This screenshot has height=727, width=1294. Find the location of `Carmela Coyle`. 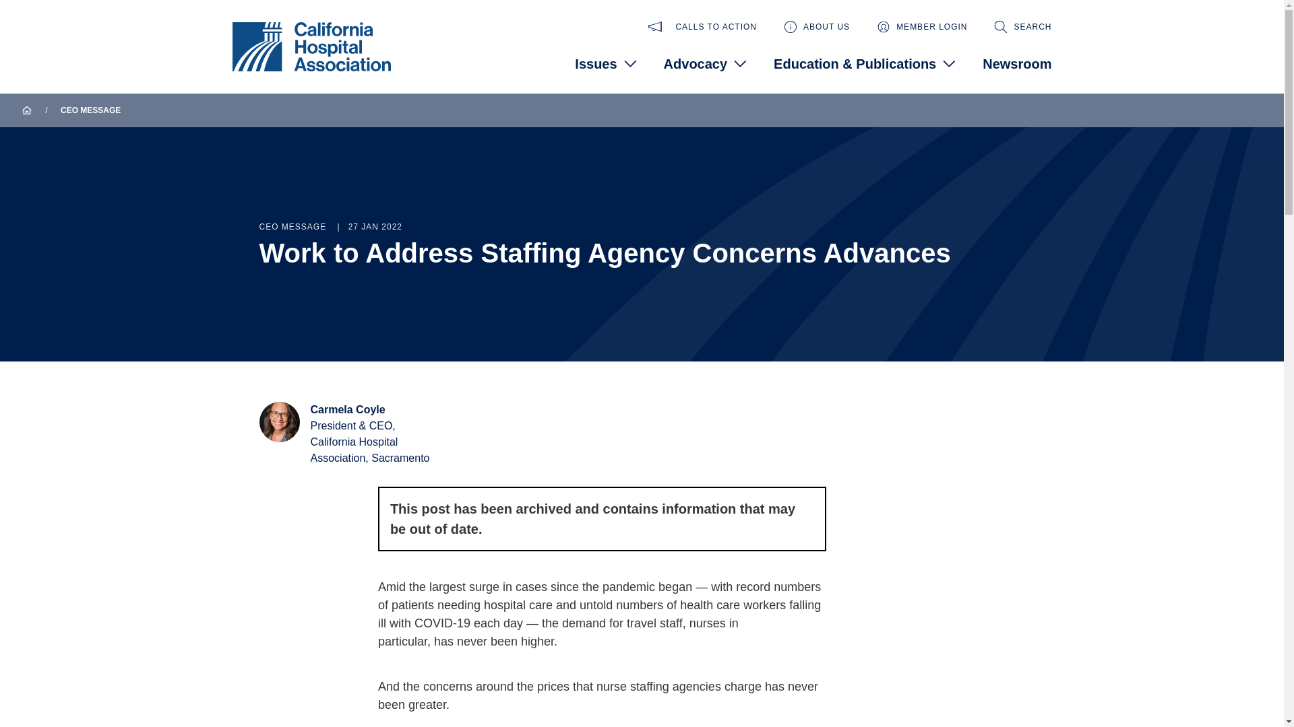

Carmela Coyle is located at coordinates (347, 409).